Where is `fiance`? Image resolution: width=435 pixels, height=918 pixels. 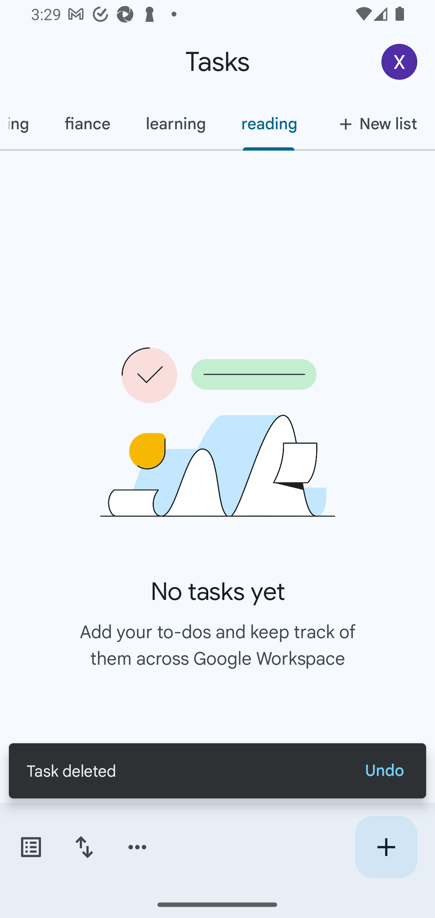
fiance is located at coordinates (87, 124).